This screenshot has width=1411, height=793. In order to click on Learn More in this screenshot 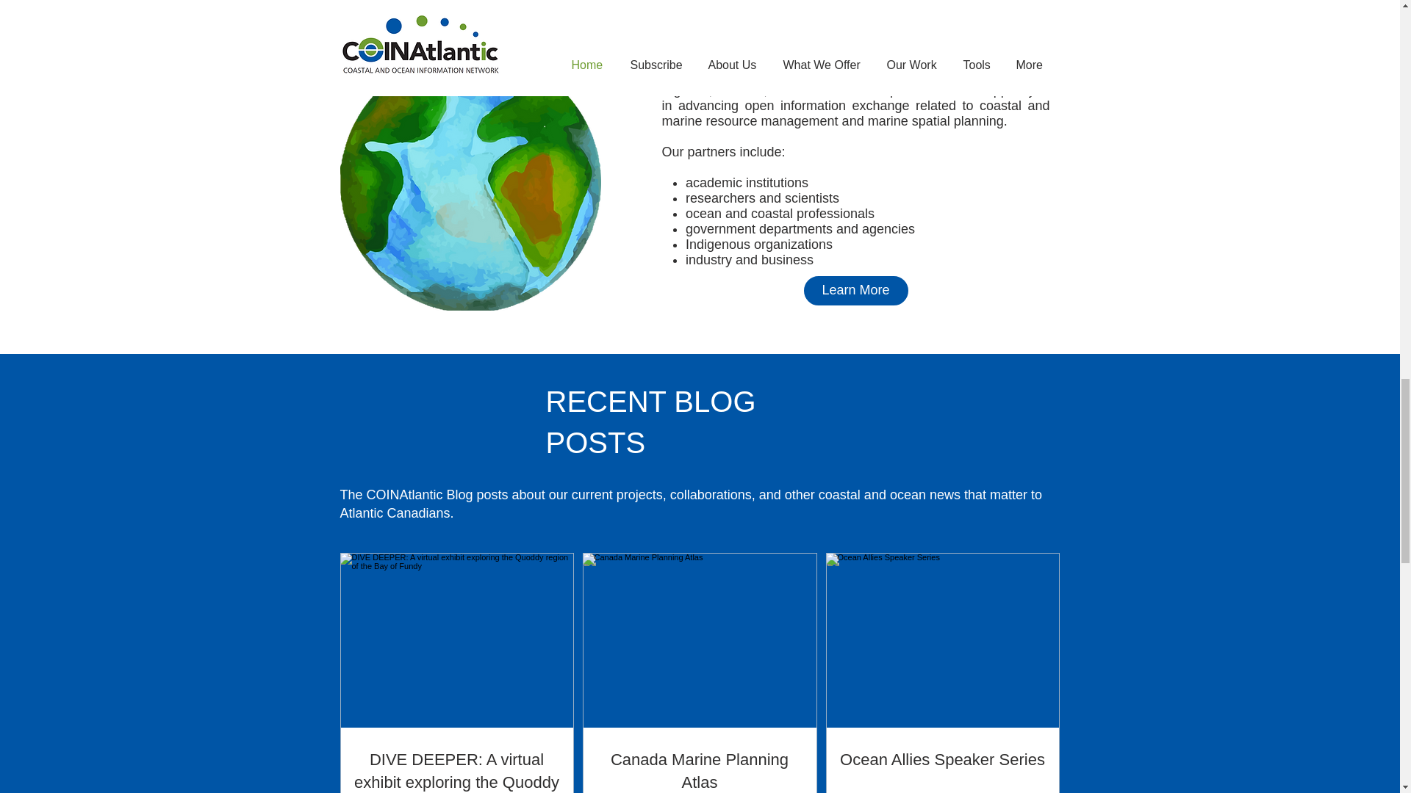, I will do `click(856, 290)`.